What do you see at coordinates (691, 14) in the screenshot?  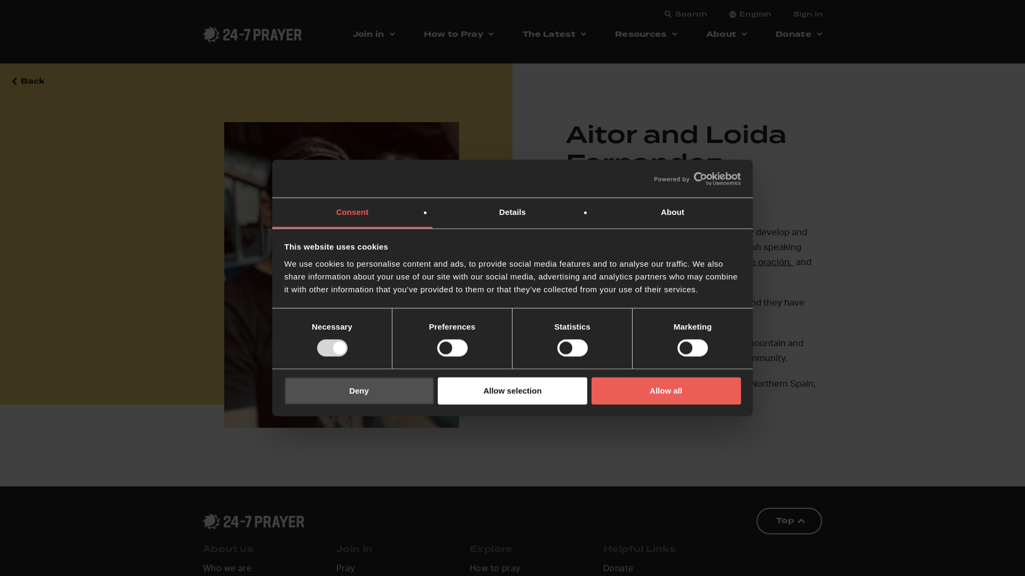 I see `Search` at bounding box center [691, 14].